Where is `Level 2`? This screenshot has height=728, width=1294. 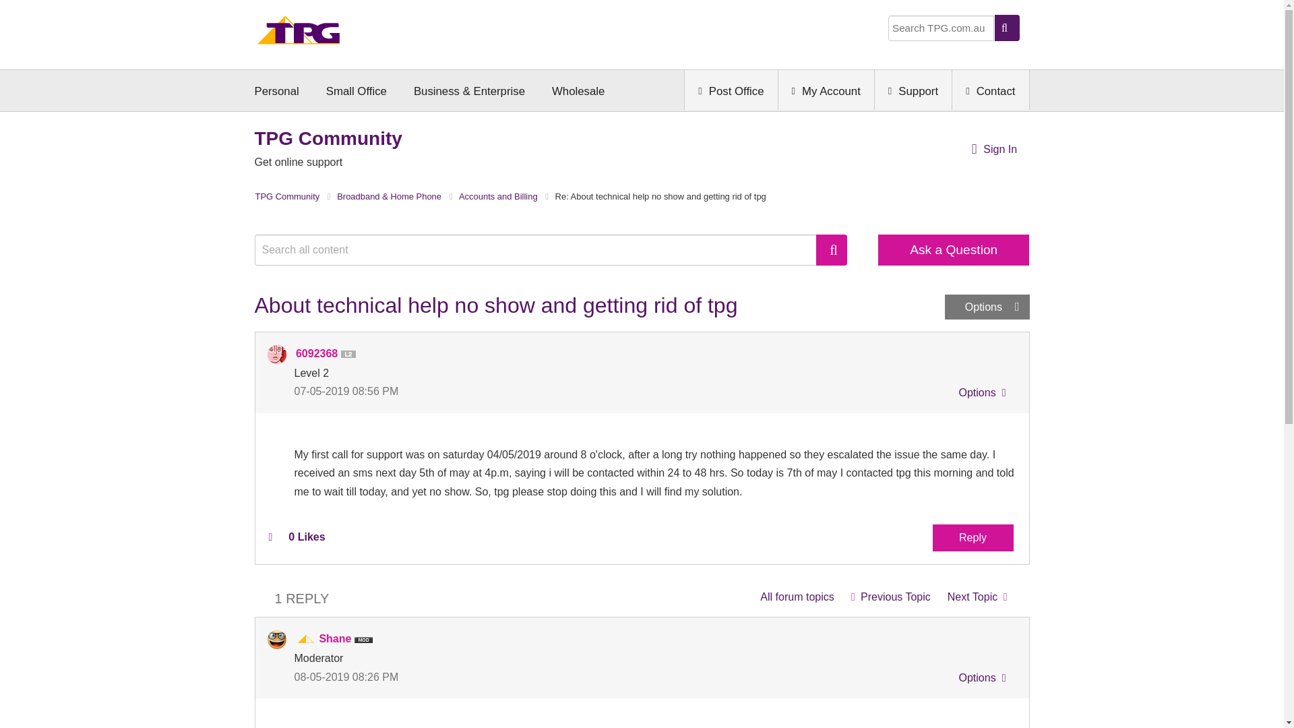 Level 2 is located at coordinates (350, 355).